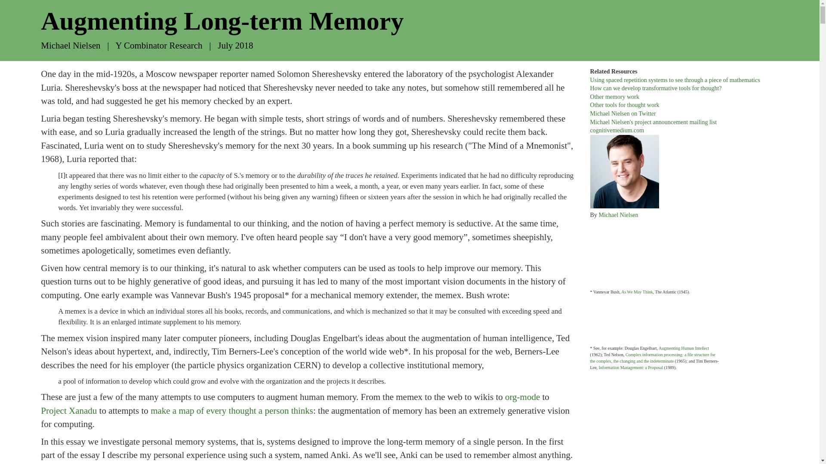  What do you see at coordinates (159, 45) in the screenshot?
I see `Y Combinator Research` at bounding box center [159, 45].